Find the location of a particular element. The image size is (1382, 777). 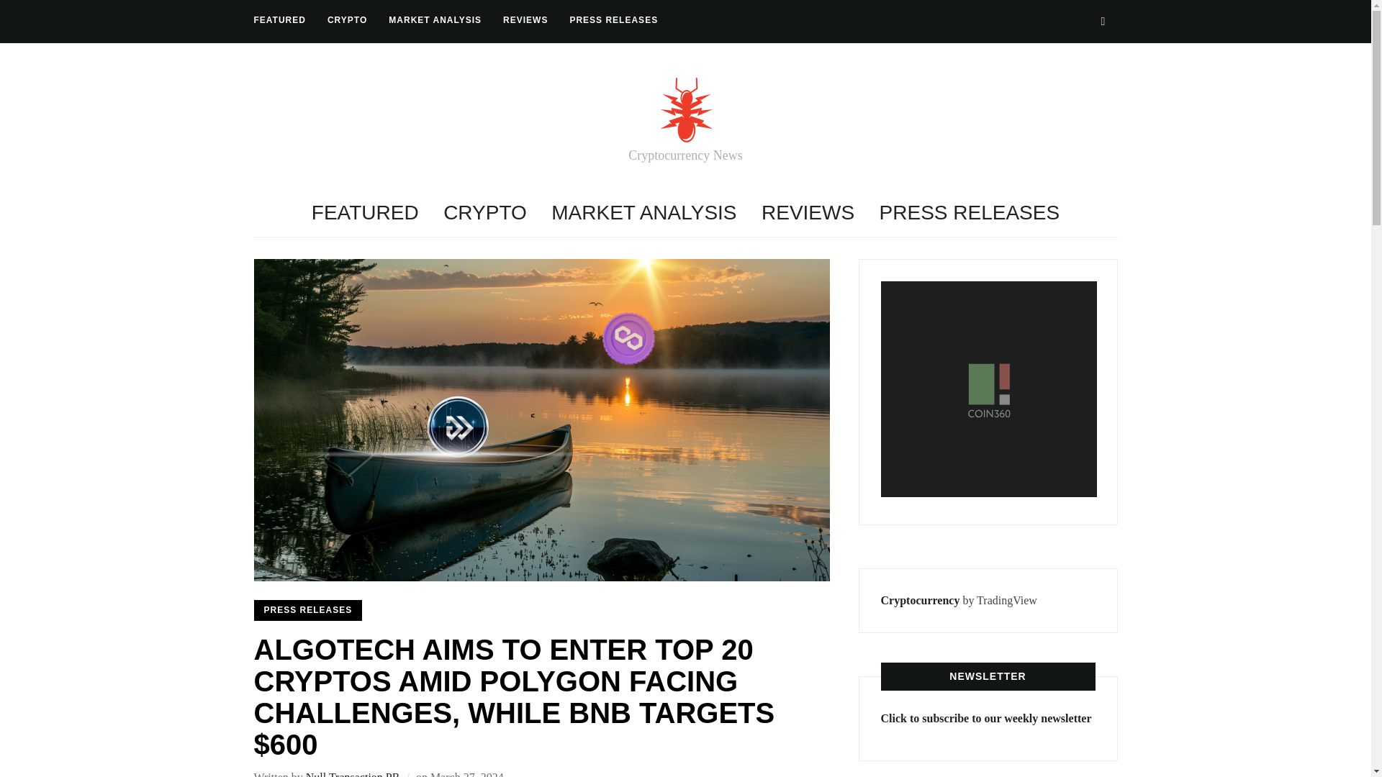

Null Transaction PR is located at coordinates (353, 774).